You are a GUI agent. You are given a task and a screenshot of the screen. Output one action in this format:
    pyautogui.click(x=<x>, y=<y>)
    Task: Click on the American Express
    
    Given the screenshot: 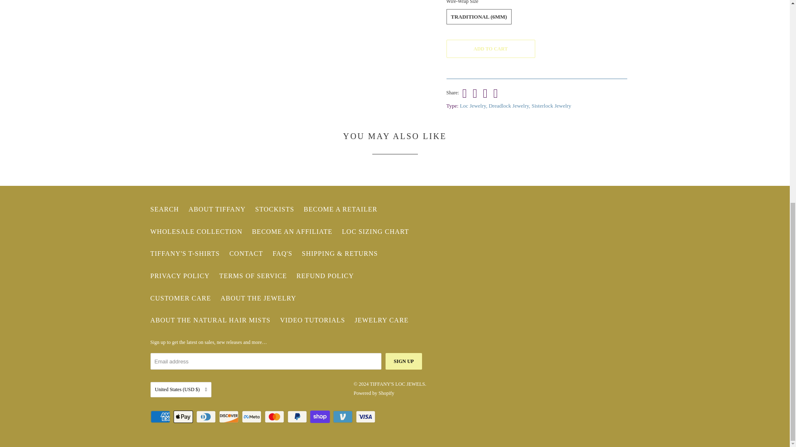 What is the action you would take?
    pyautogui.click(x=161, y=416)
    